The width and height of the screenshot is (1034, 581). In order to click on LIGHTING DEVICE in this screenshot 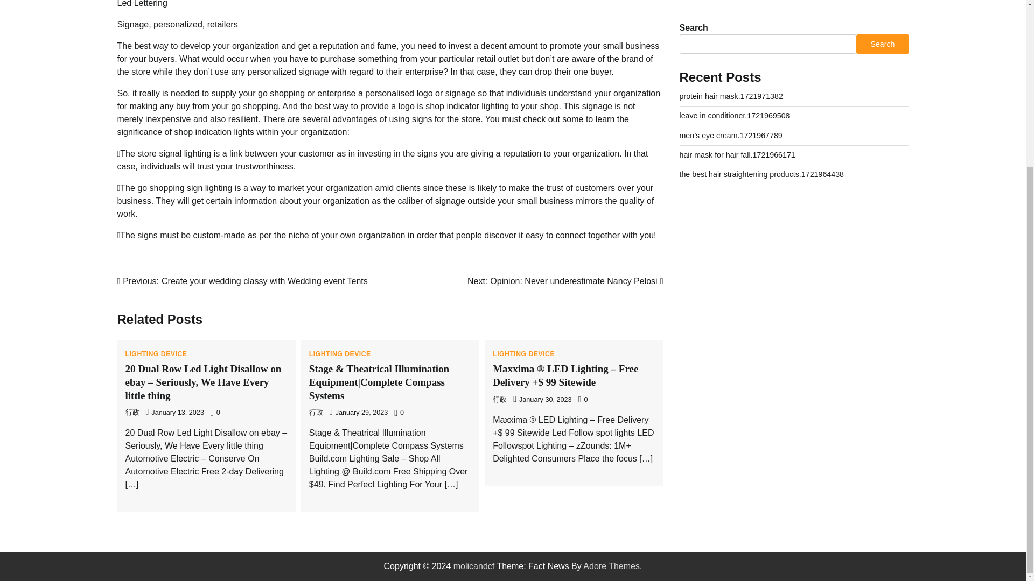, I will do `click(156, 354)`.